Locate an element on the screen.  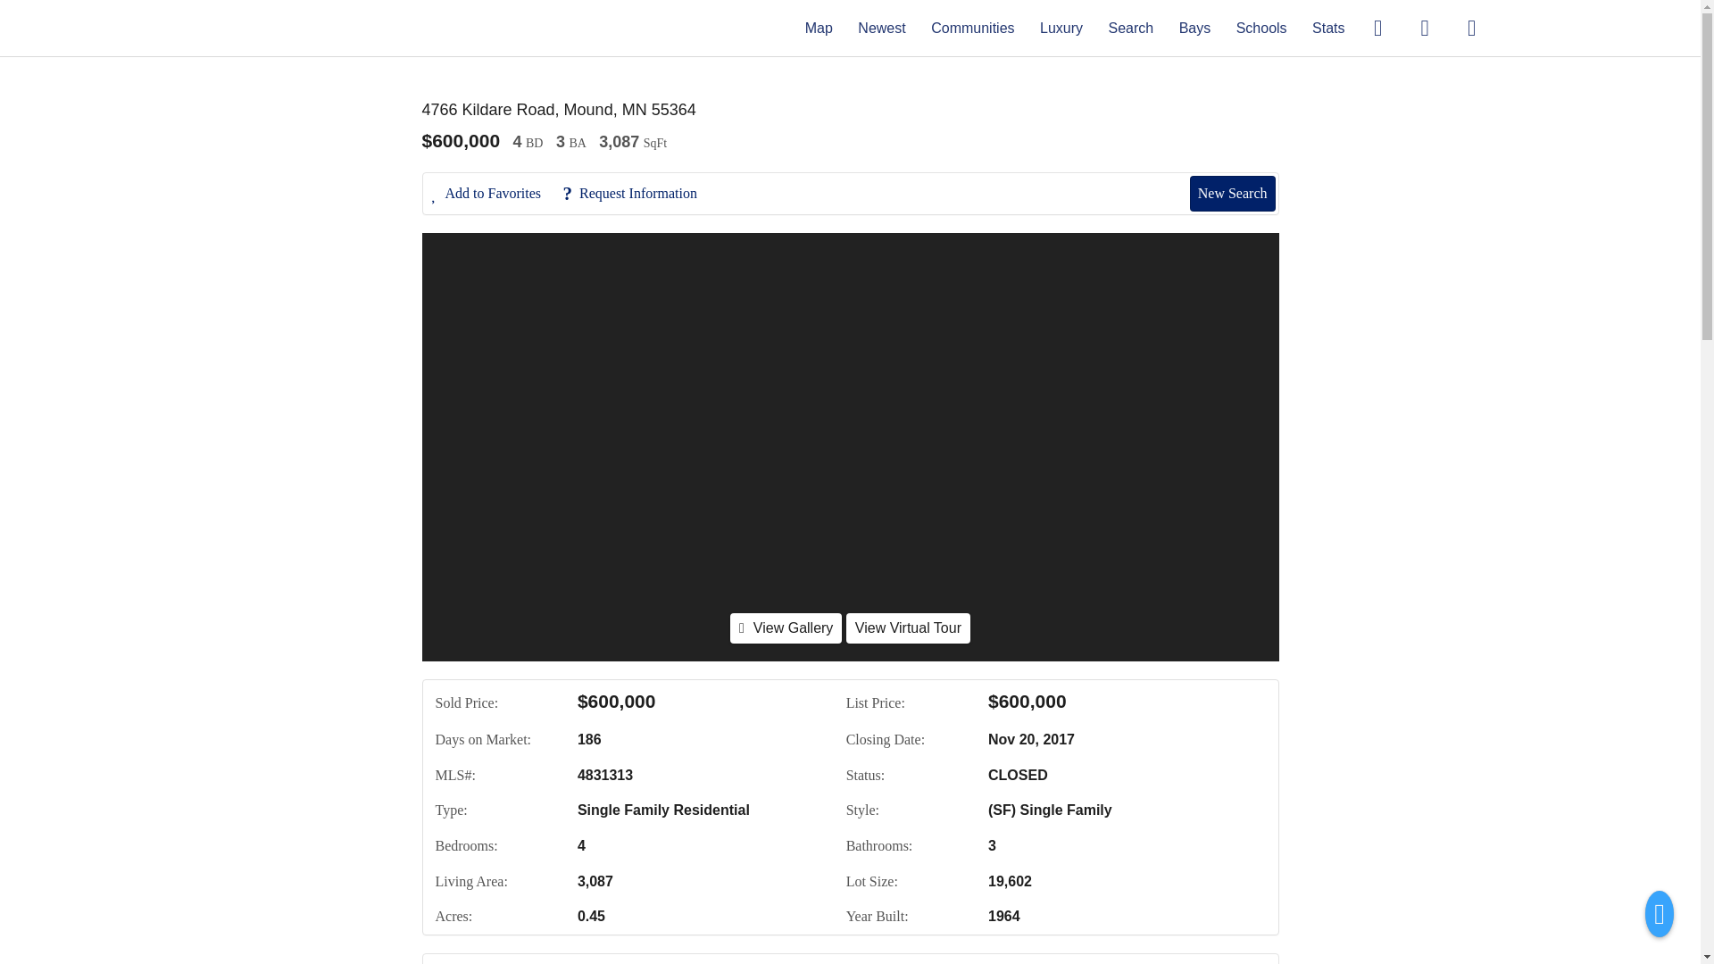
Newest is located at coordinates (881, 27).